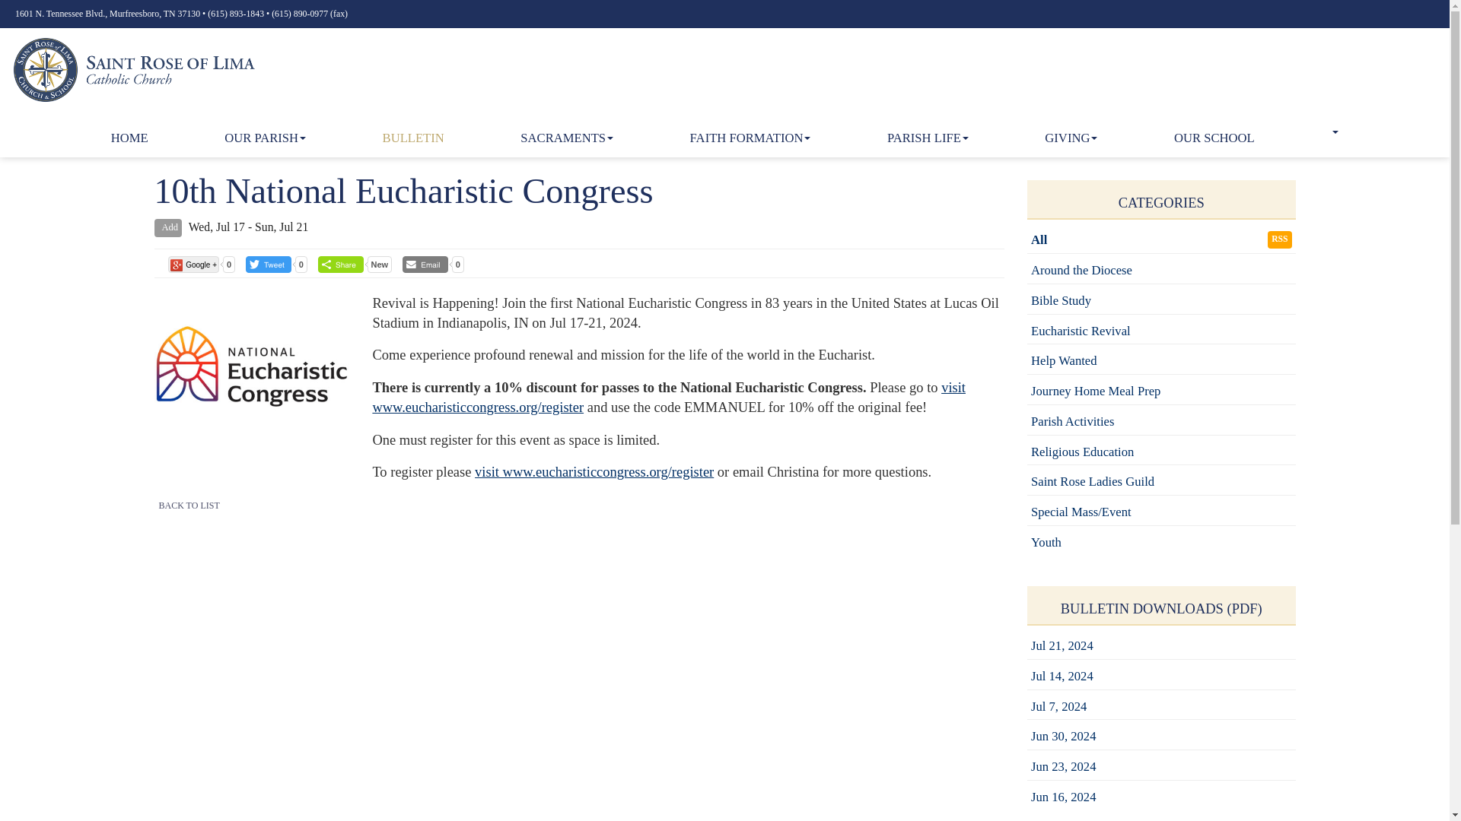 This screenshot has width=1461, height=821. Describe the element at coordinates (265, 138) in the screenshot. I see `OUR PARISH` at that location.